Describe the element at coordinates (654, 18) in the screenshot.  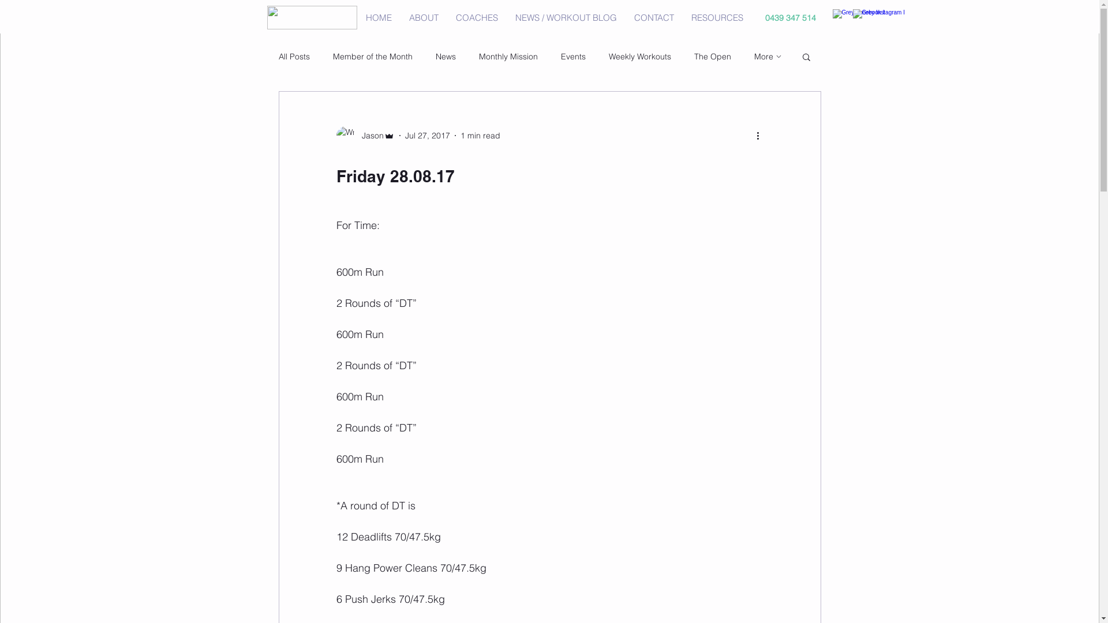
I see `CONTACT` at that location.